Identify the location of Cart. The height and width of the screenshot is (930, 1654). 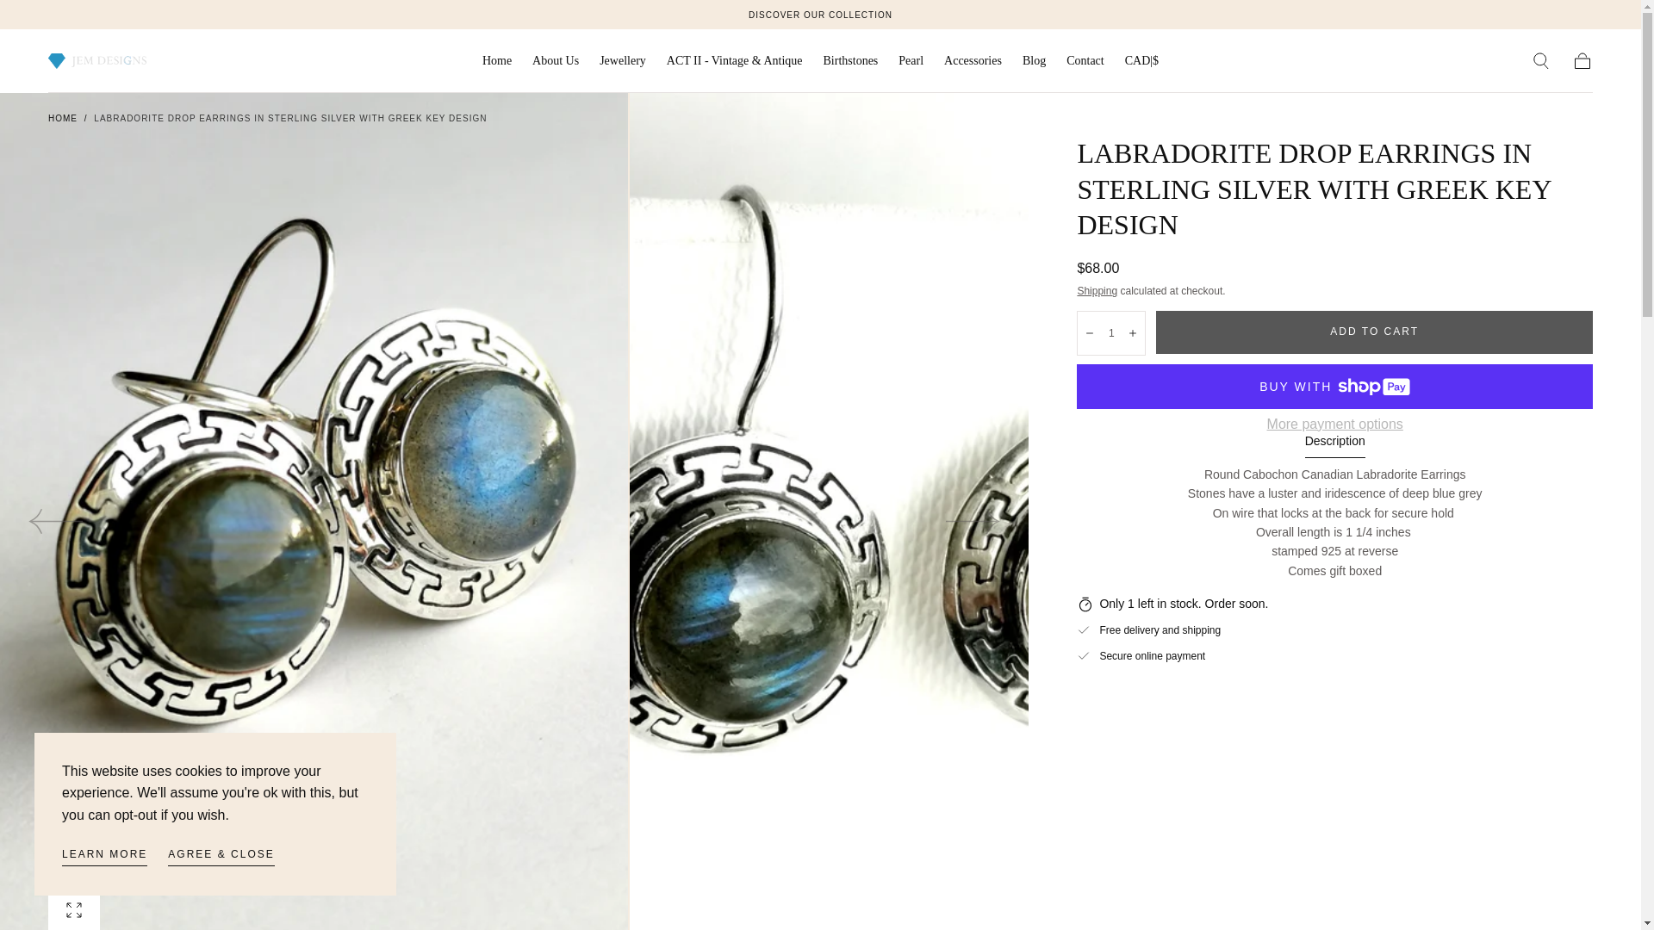
(1582, 61).